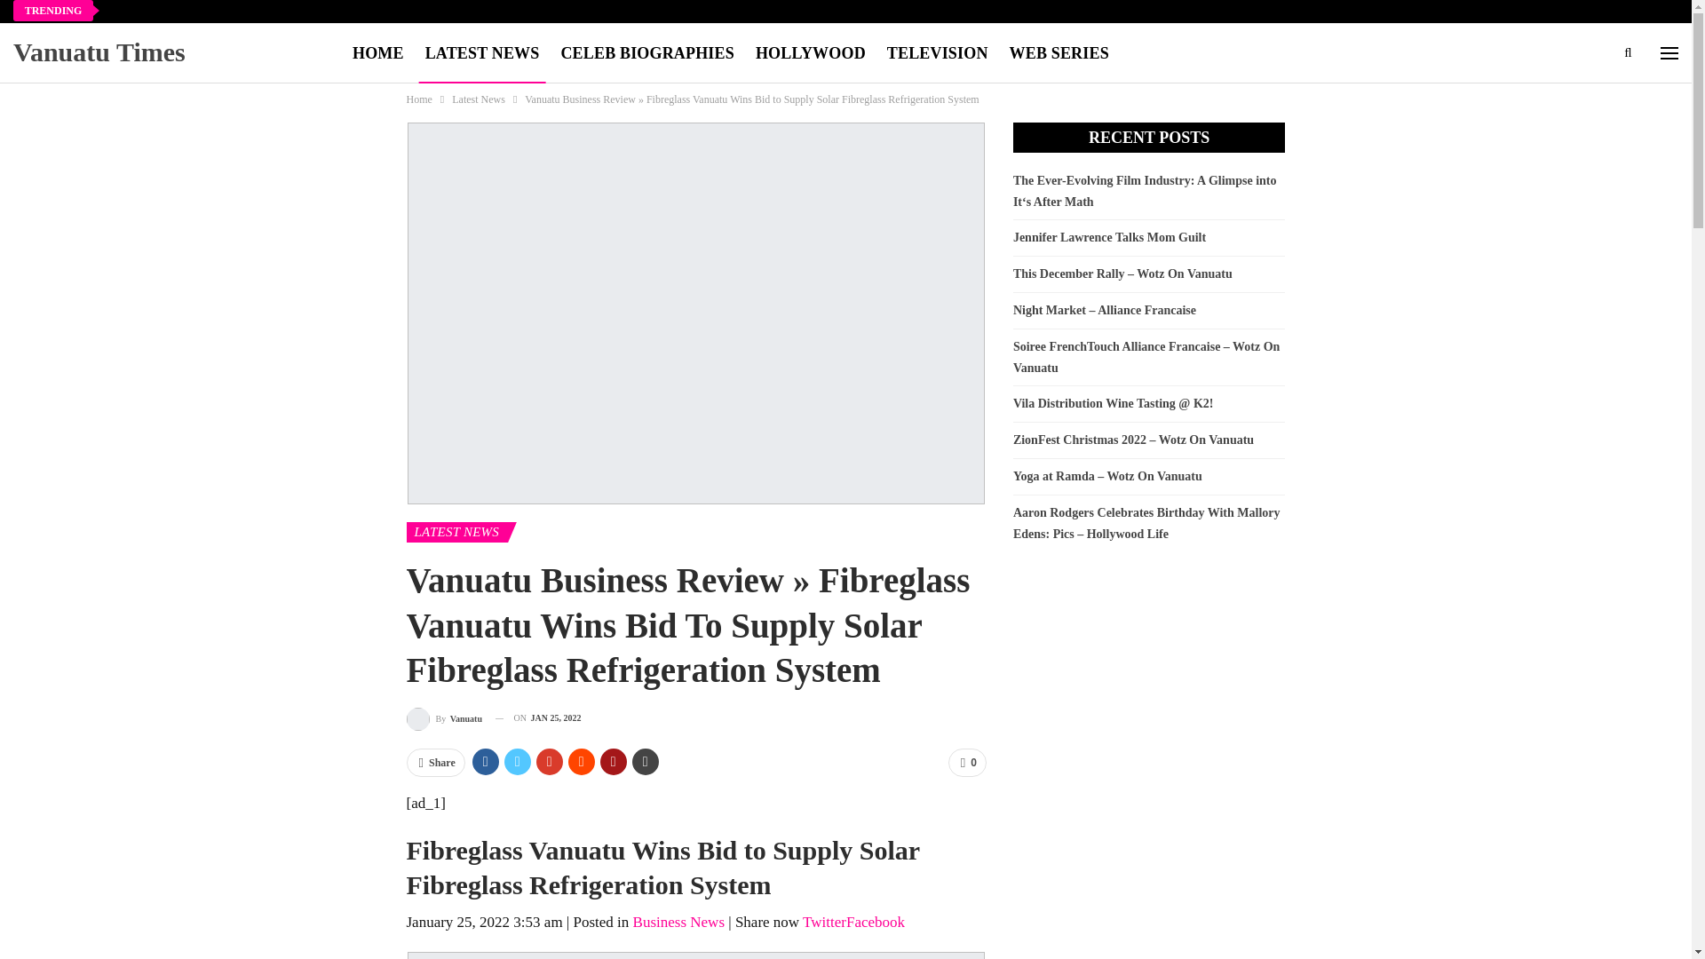  Describe the element at coordinates (646, 53) in the screenshot. I see `CELEB BIOGRAPHIES` at that location.